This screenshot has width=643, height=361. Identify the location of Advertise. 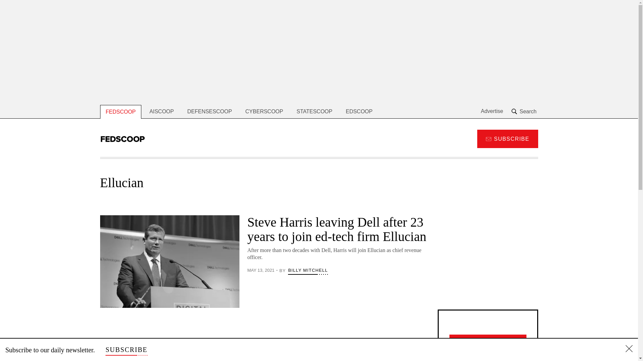
(492, 111).